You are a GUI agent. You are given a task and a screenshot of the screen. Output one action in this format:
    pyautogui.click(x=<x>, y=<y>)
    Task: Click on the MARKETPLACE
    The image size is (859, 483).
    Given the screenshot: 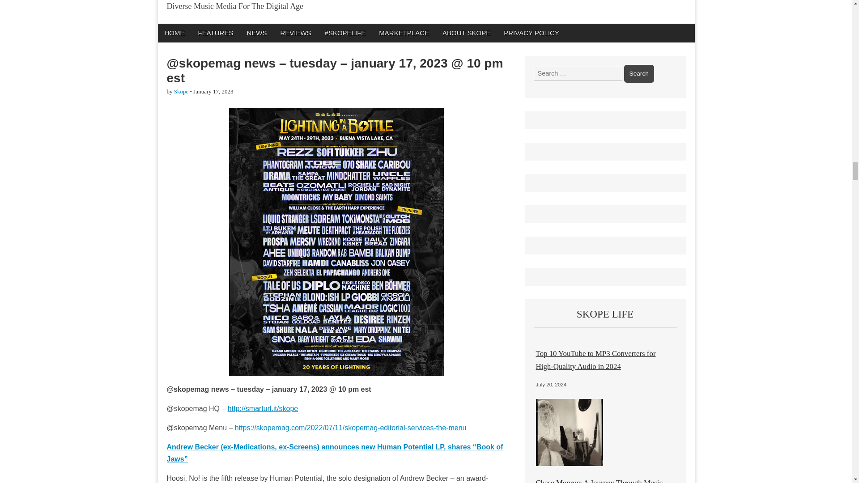 What is the action you would take?
    pyautogui.click(x=404, y=32)
    